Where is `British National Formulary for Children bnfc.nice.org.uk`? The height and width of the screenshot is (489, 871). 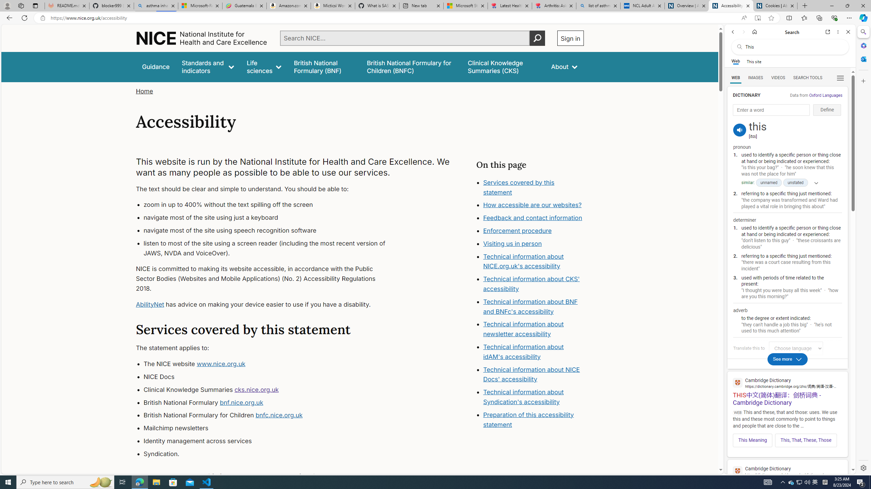 British National Formulary for Children bnfc.nice.org.uk is located at coordinates (271, 416).